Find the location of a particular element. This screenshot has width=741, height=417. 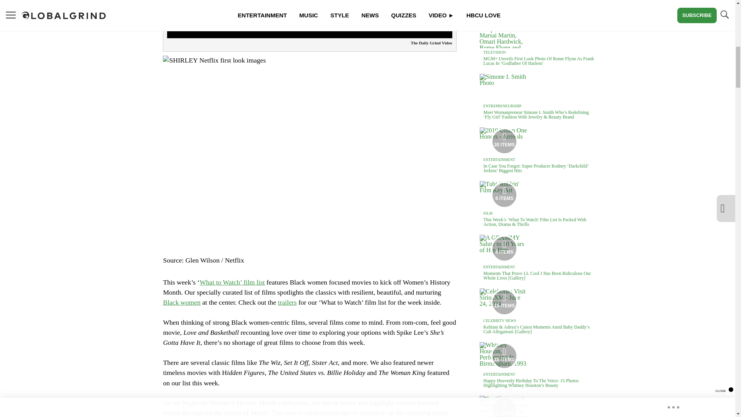

Media Playlist is located at coordinates (504, 407).